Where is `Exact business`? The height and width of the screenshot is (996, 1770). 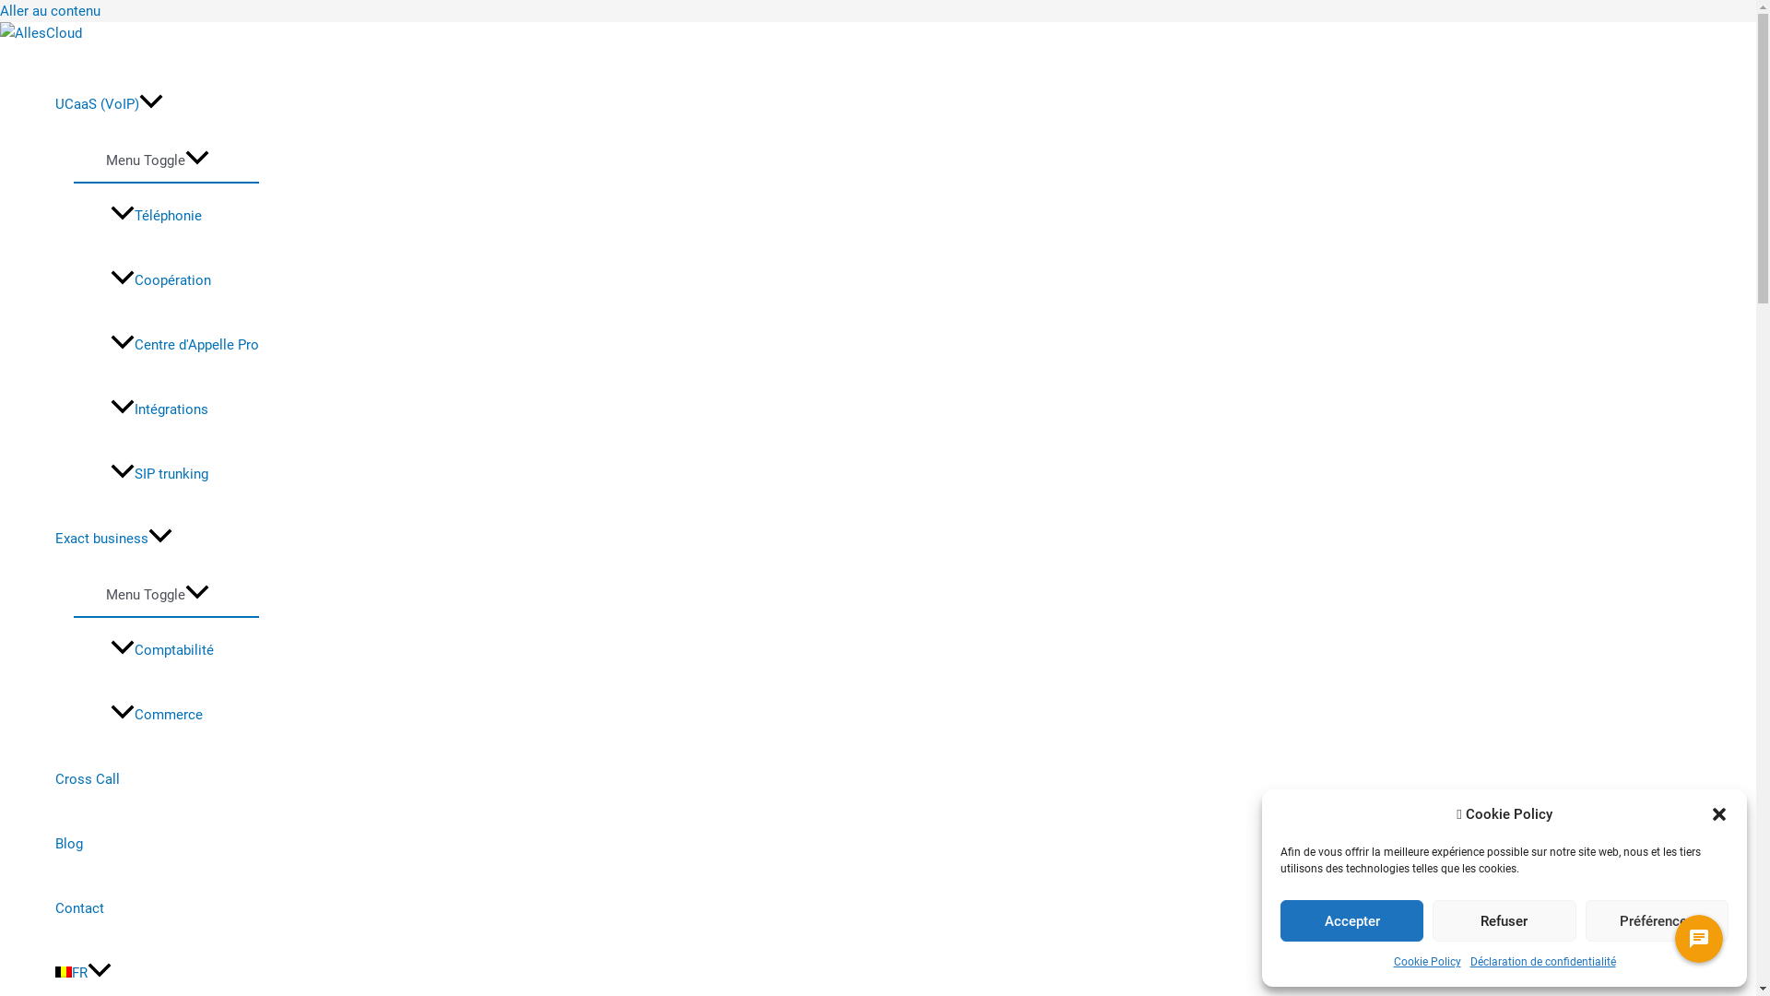 Exact business is located at coordinates (157, 539).